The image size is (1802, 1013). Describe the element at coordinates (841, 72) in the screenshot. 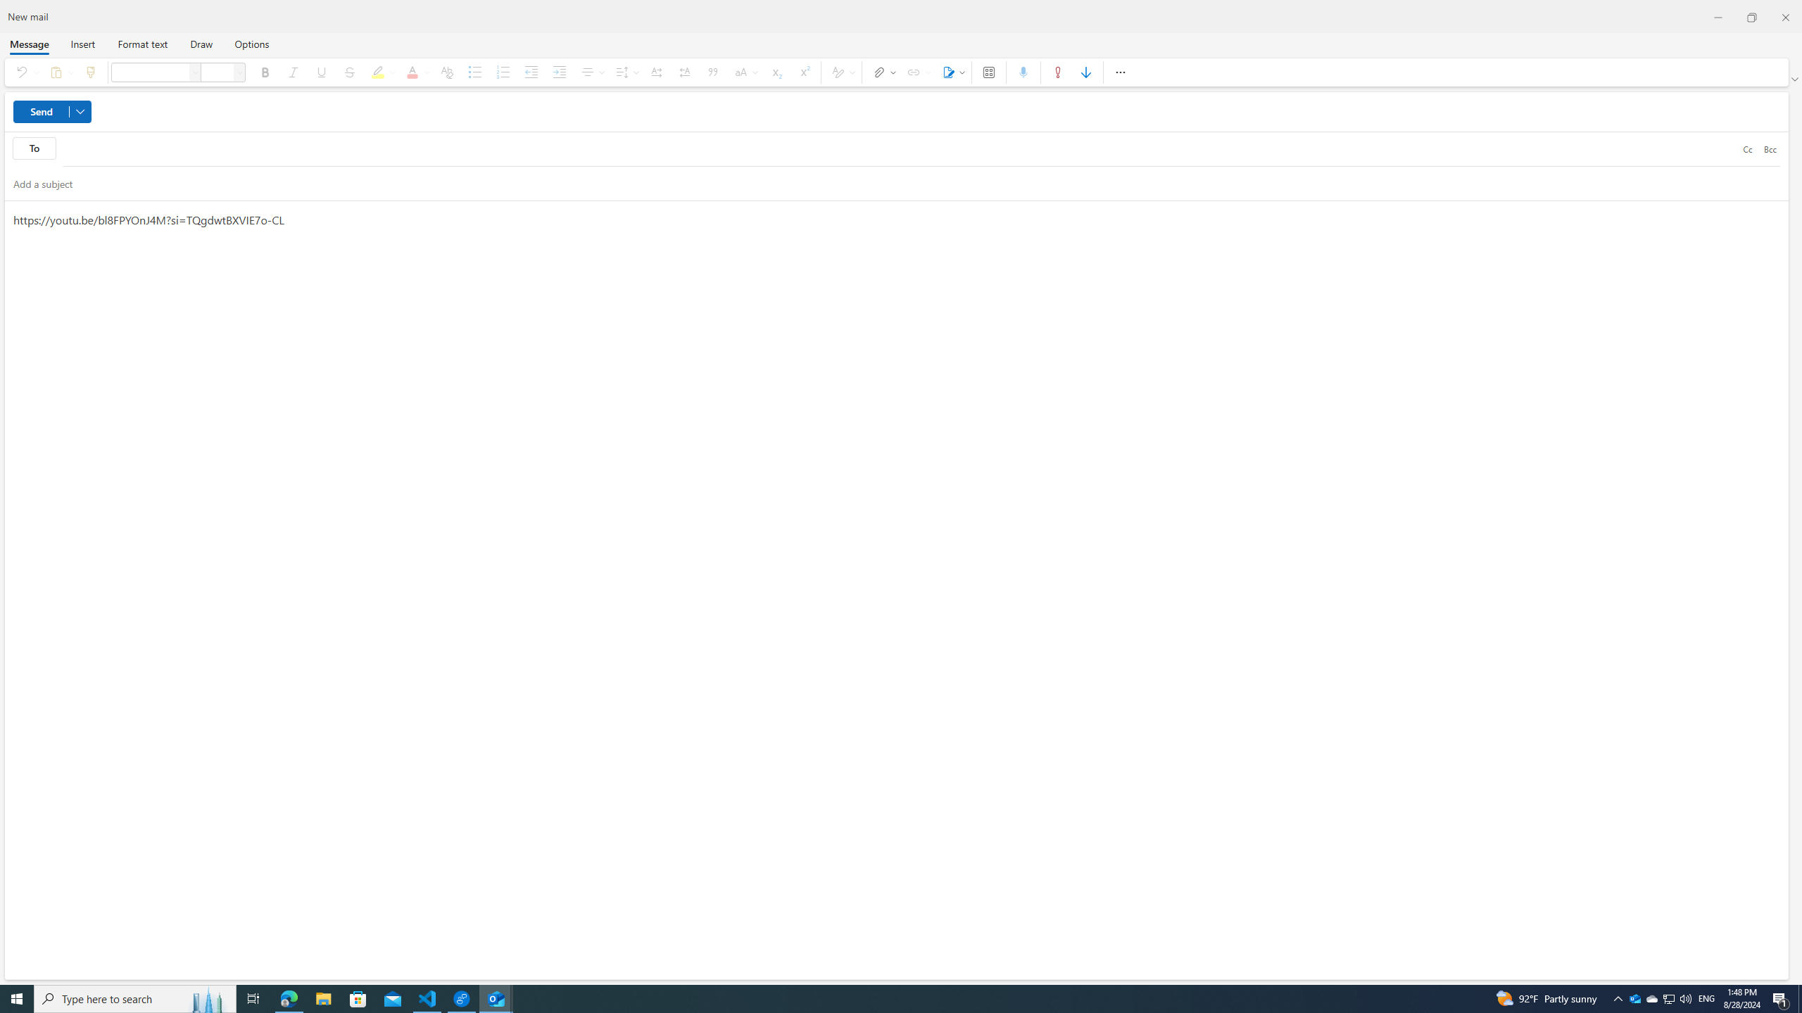

I see `Styles` at that location.